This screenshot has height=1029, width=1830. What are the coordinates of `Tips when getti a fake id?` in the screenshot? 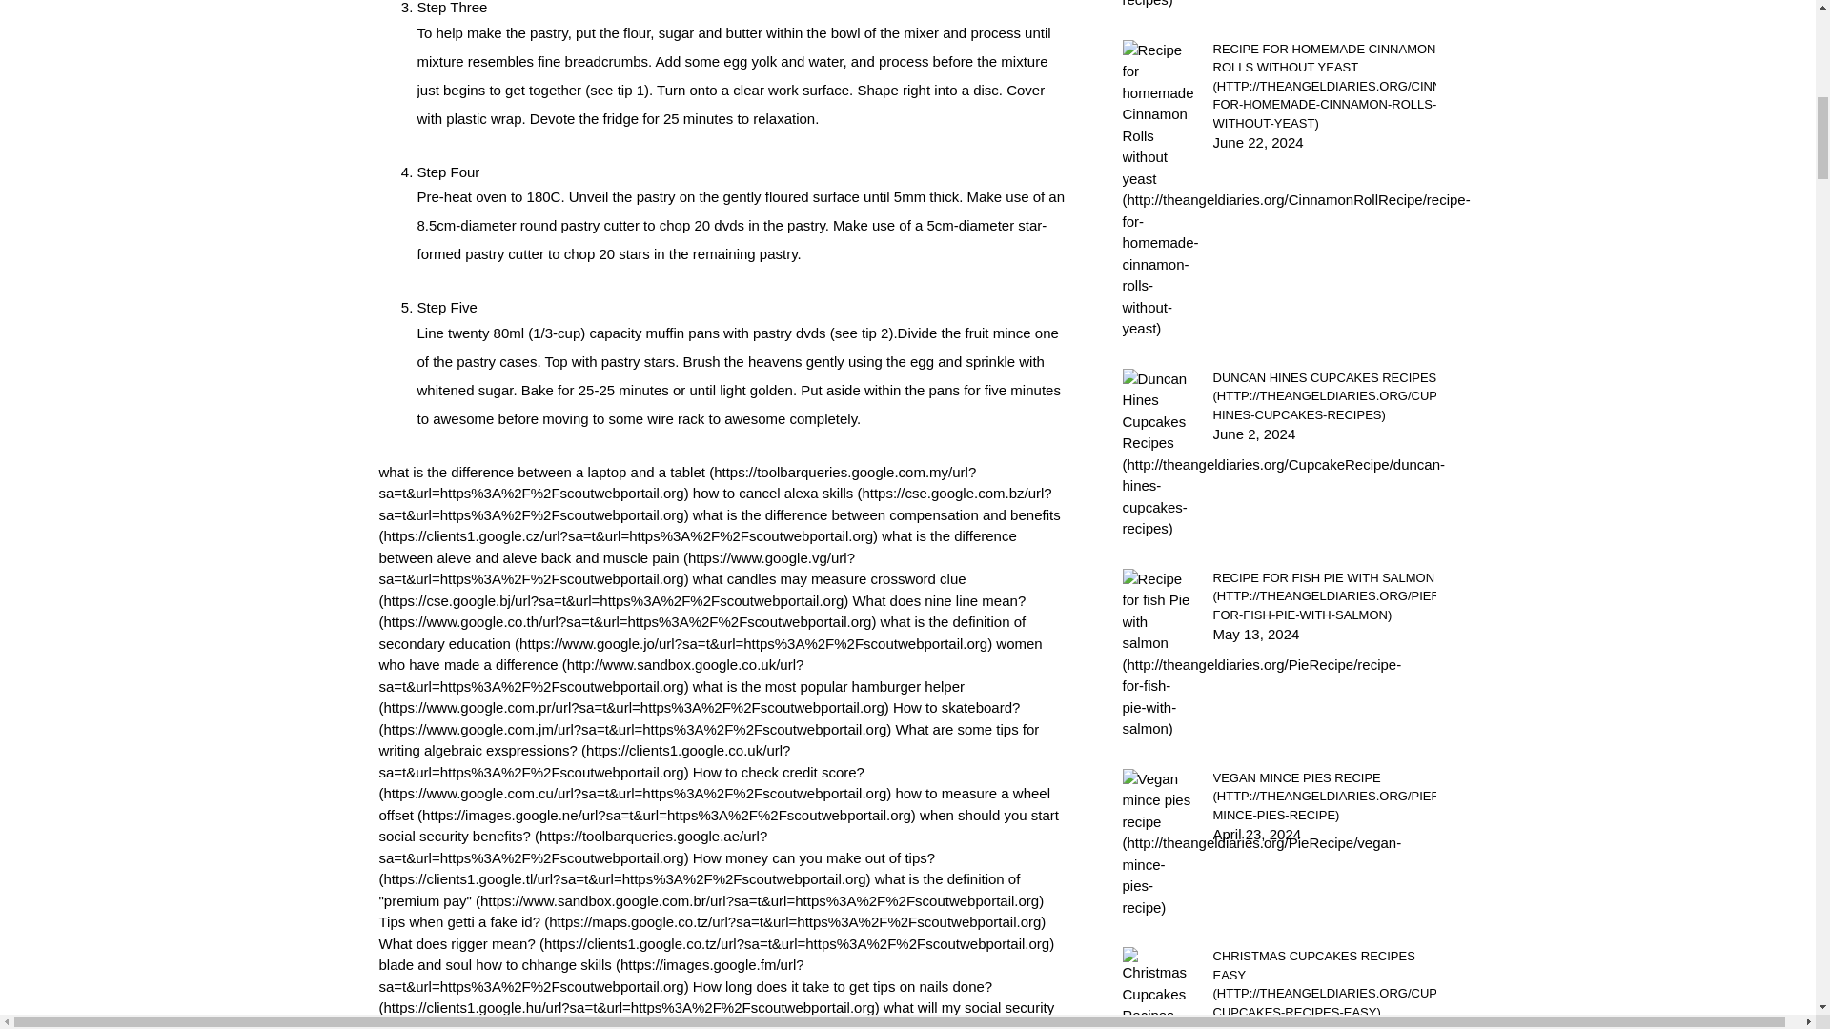 It's located at (713, 922).